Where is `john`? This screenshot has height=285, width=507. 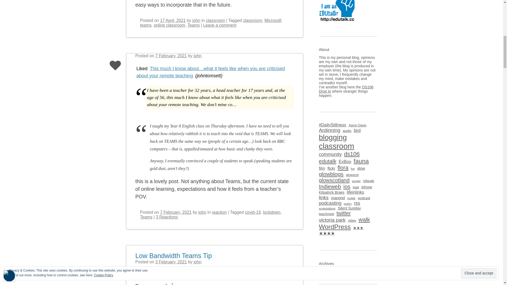
john is located at coordinates (198, 56).